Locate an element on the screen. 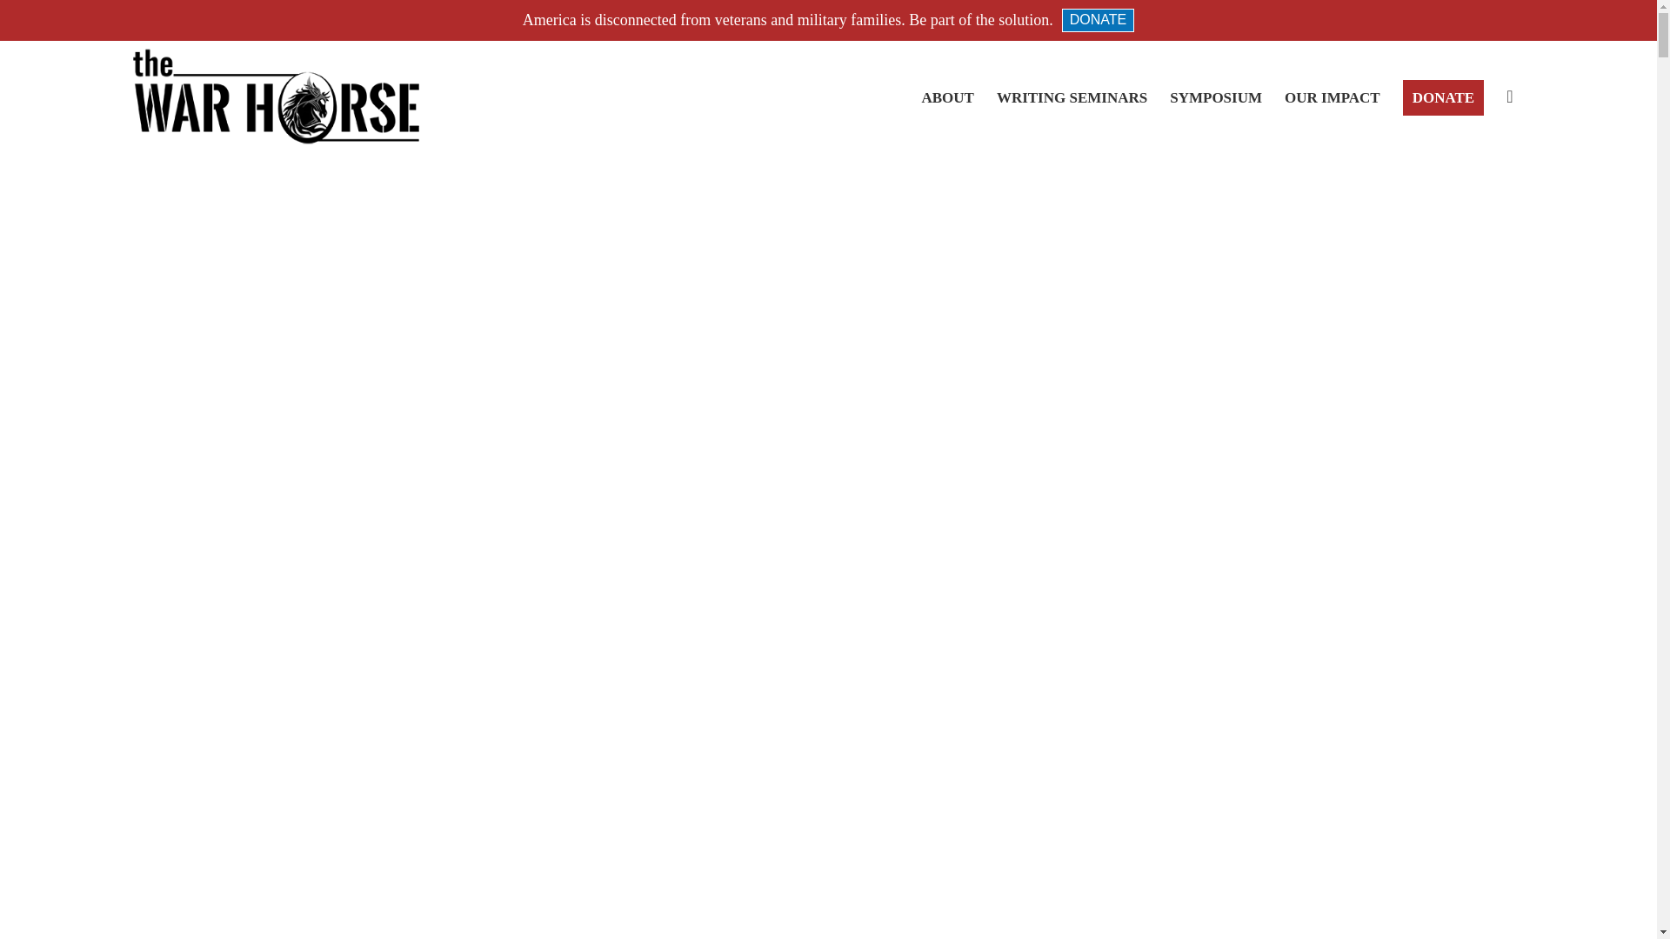 The width and height of the screenshot is (1670, 939). OUR IMPACT is located at coordinates (1332, 97).